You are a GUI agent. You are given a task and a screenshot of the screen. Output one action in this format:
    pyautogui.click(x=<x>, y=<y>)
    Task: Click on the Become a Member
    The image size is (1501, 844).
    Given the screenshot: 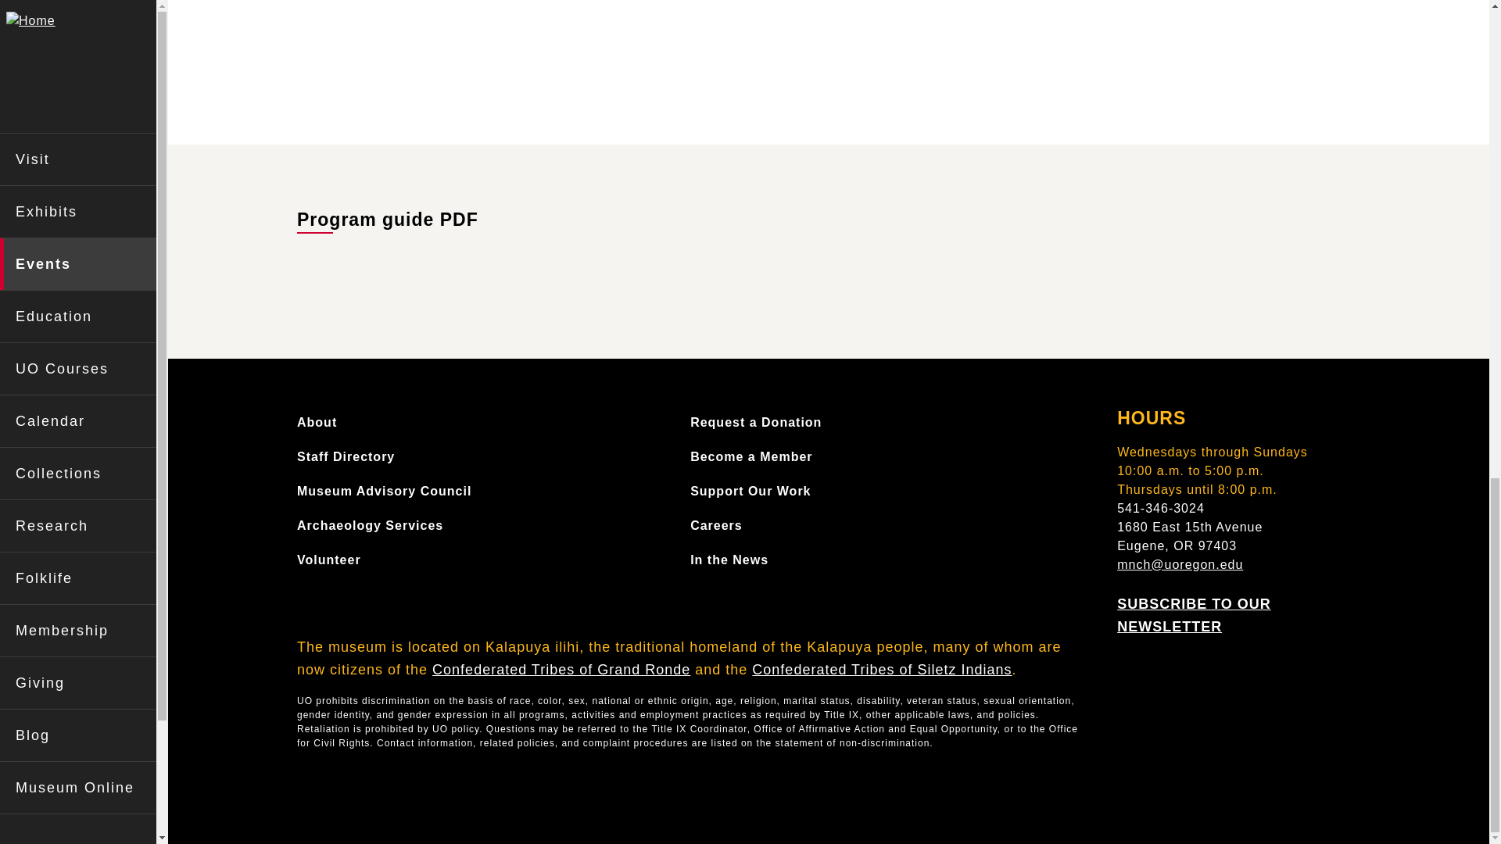 What is the action you would take?
    pyautogui.click(x=750, y=456)
    